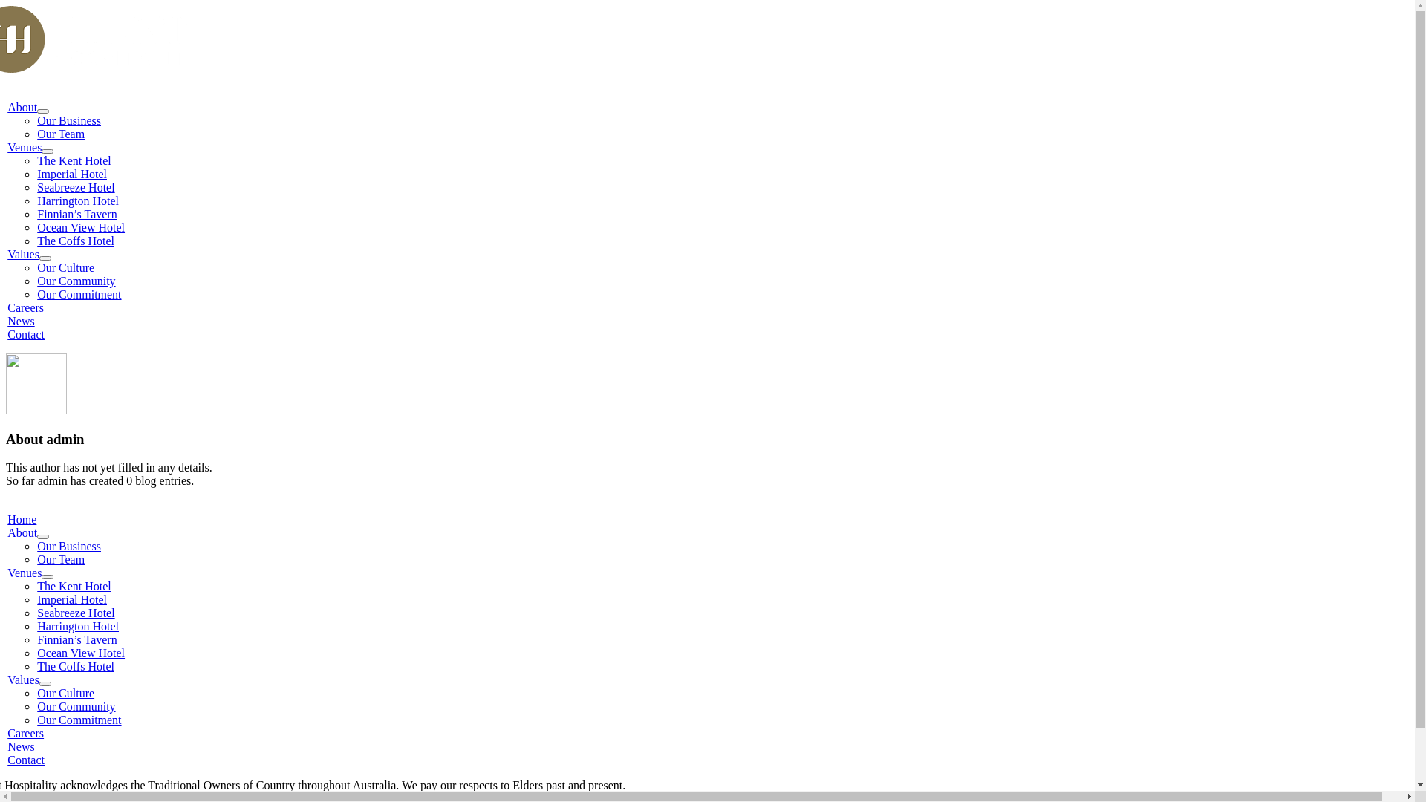 This screenshot has width=1426, height=802. What do you see at coordinates (65, 694) in the screenshot?
I see `Our Culture` at bounding box center [65, 694].